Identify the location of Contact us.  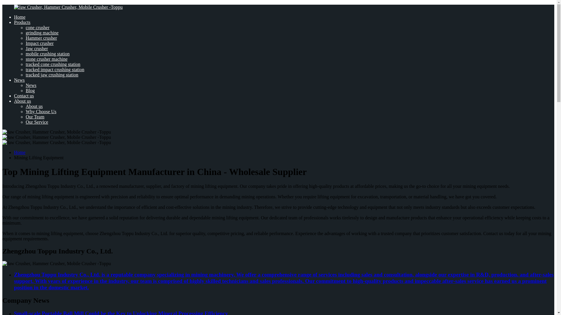
(24, 96).